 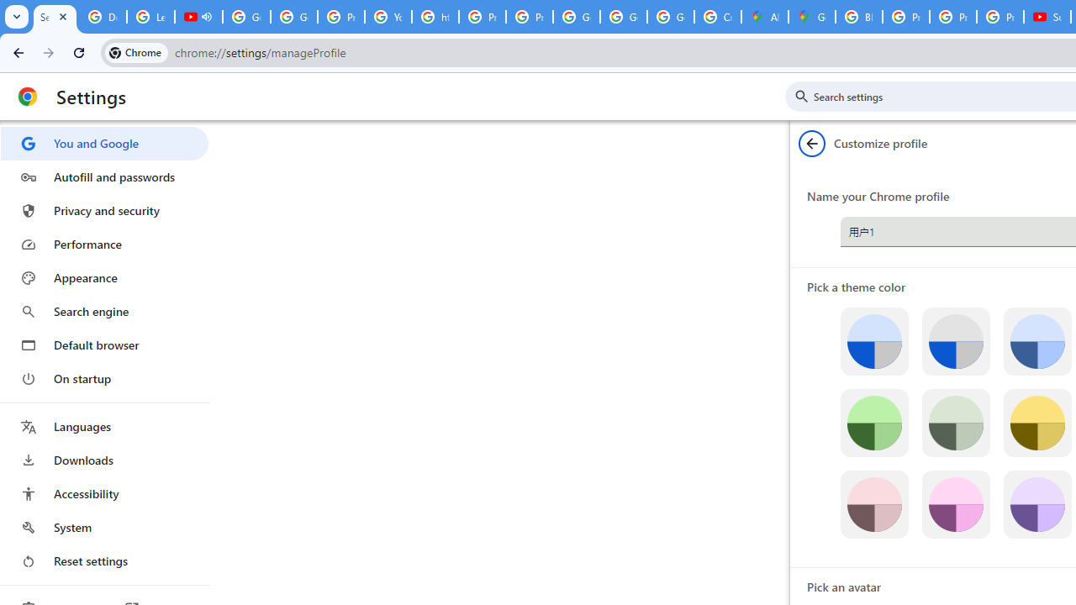 I want to click on Privacy Help Center - Policies Help, so click(x=483, y=17).